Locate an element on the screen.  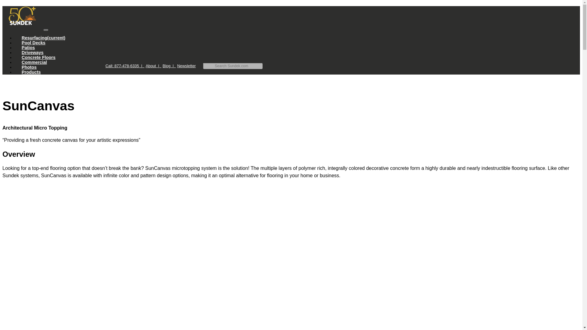
Commercial is located at coordinates (34, 62).